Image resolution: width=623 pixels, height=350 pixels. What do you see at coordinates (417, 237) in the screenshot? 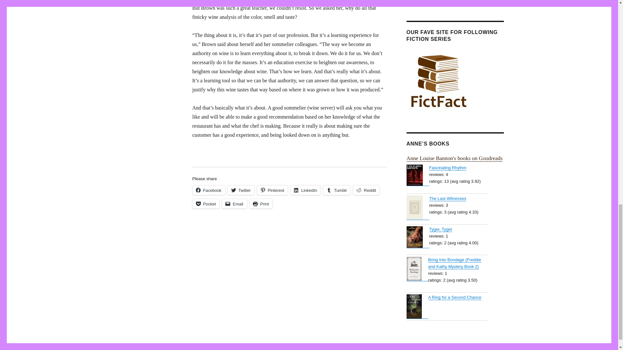
I see `Tyger, Tyger` at bounding box center [417, 237].